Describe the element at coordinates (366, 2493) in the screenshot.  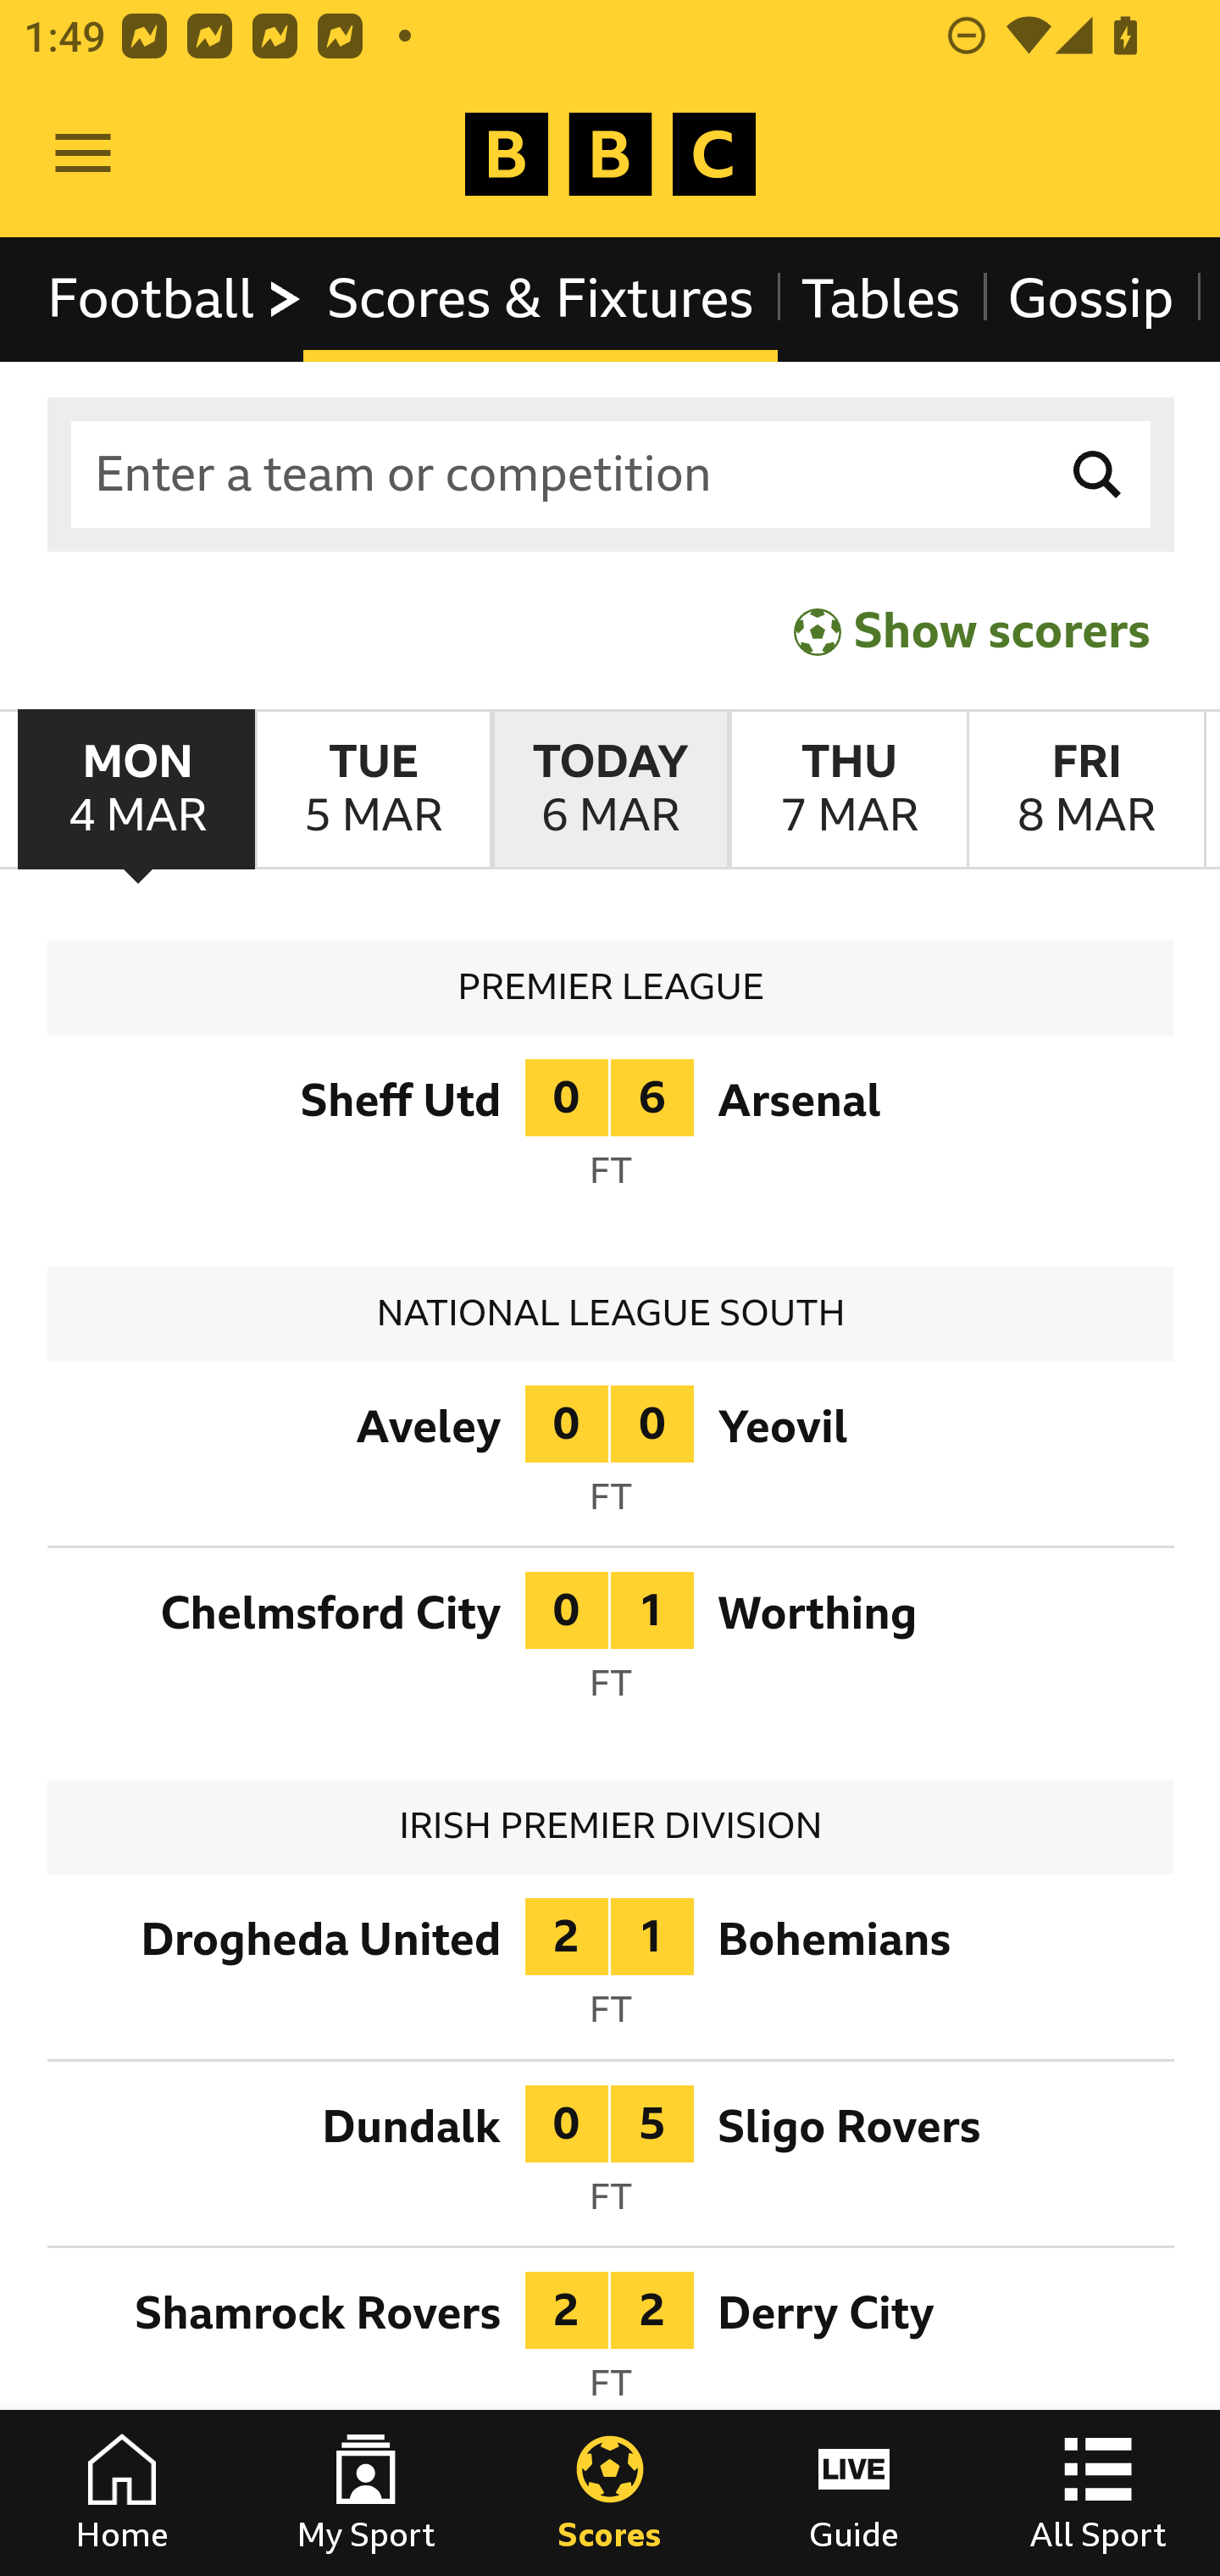
I see `My Sport` at that location.